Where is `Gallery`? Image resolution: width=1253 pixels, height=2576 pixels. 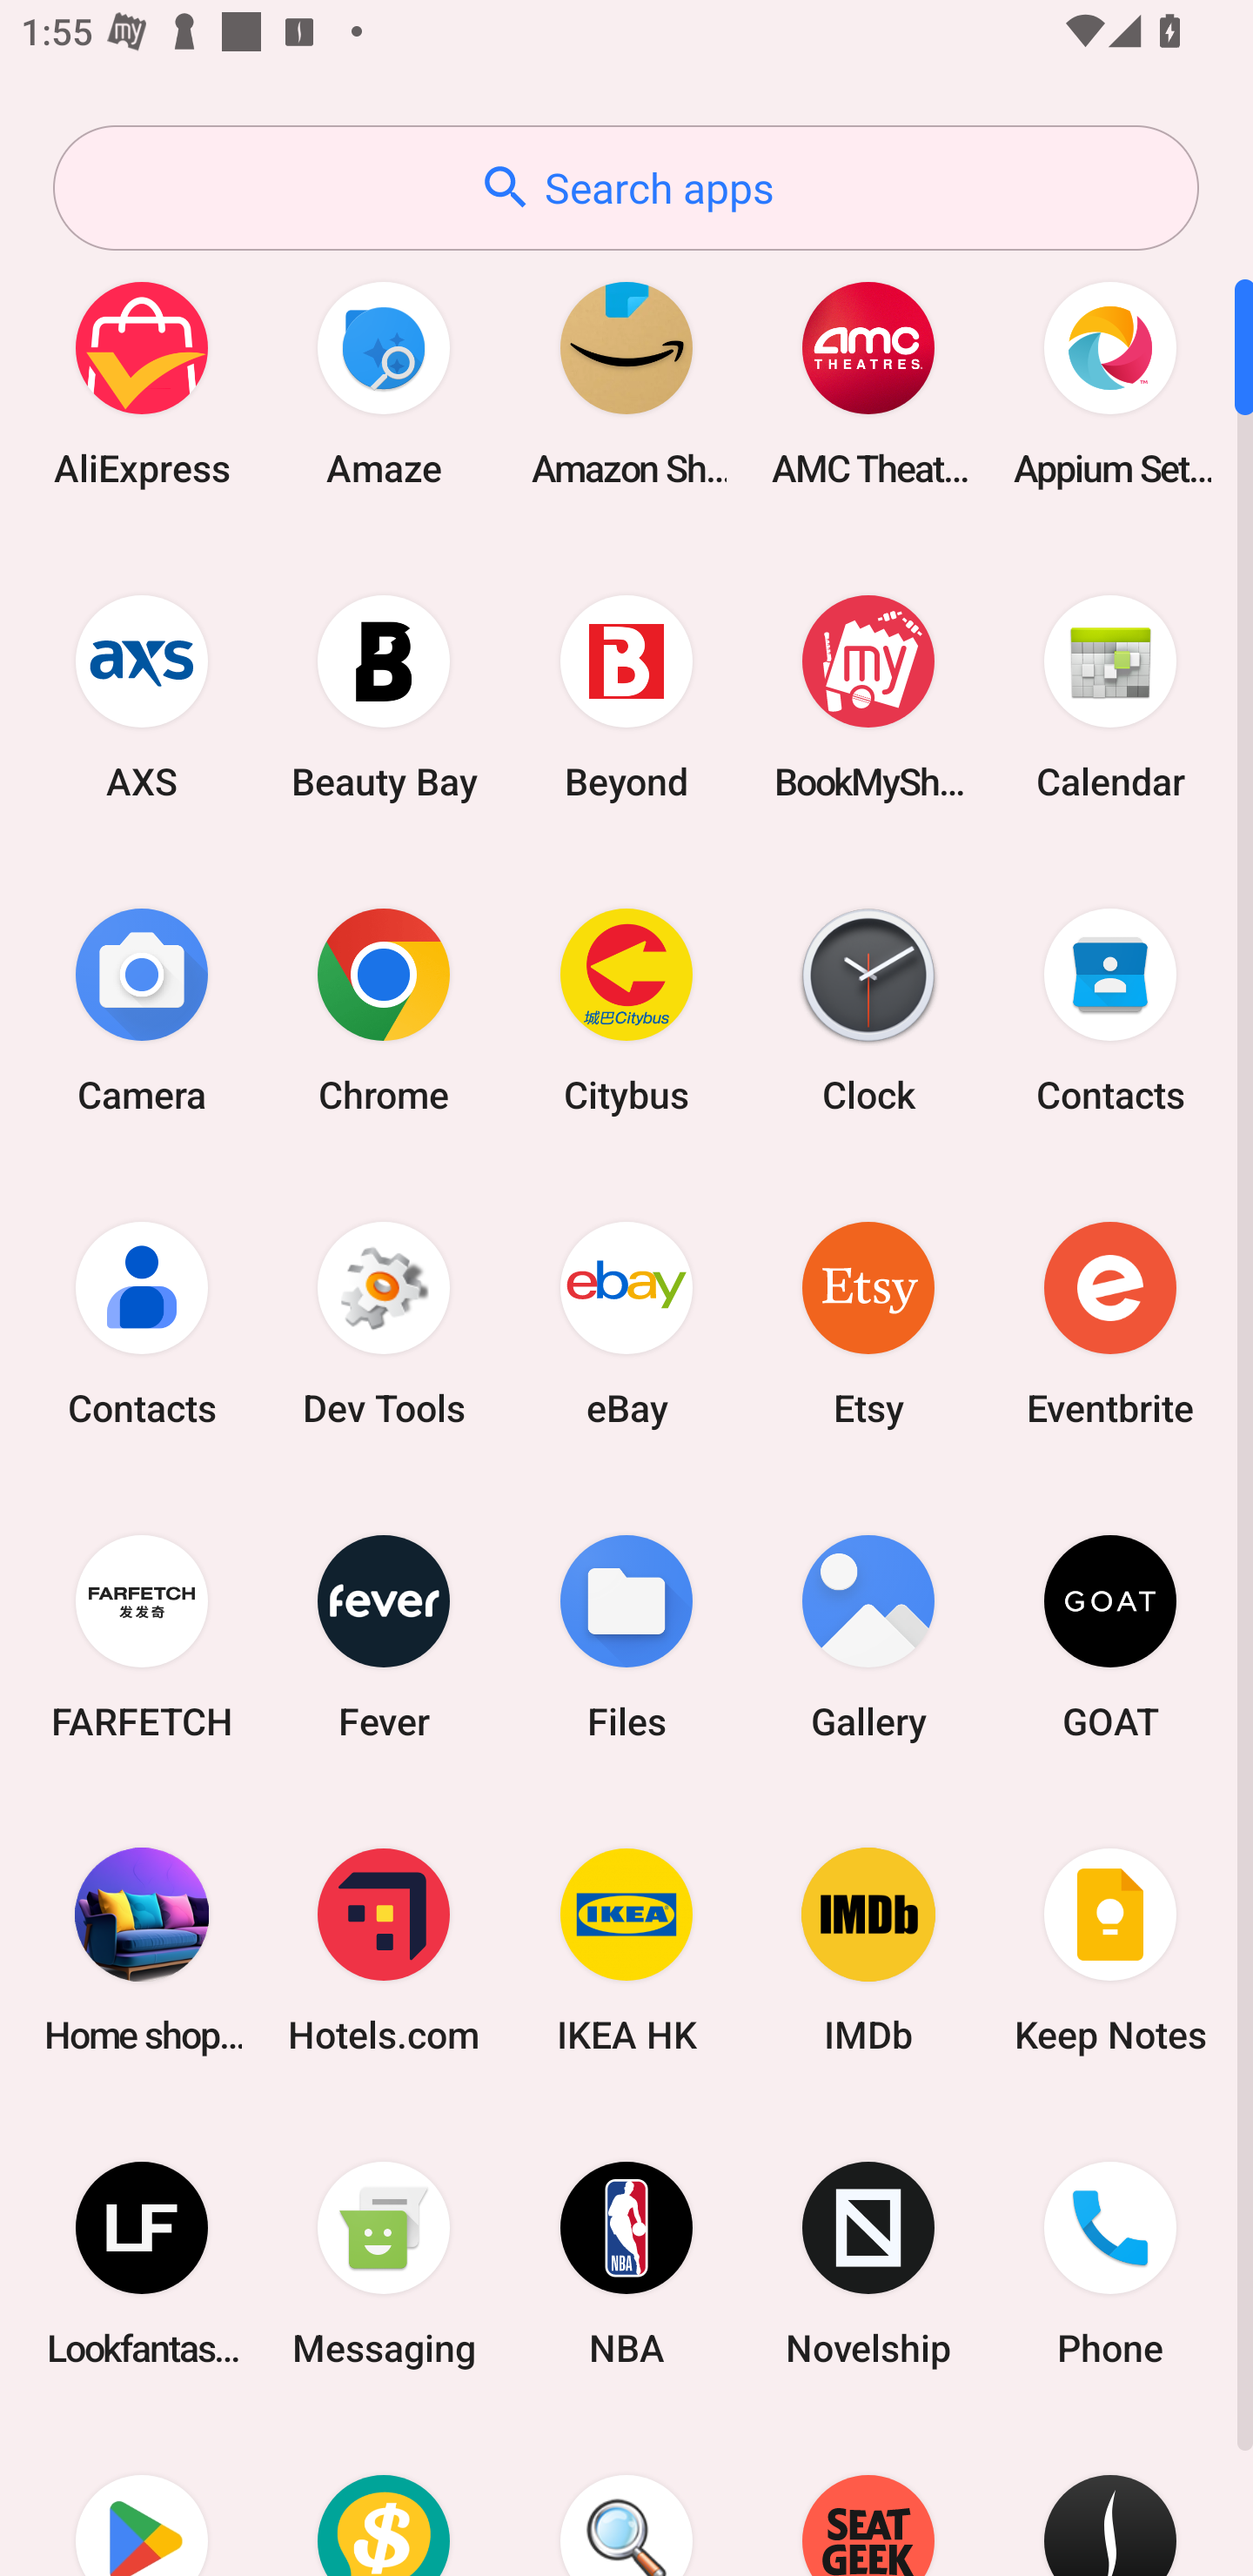
Gallery is located at coordinates (868, 1636).